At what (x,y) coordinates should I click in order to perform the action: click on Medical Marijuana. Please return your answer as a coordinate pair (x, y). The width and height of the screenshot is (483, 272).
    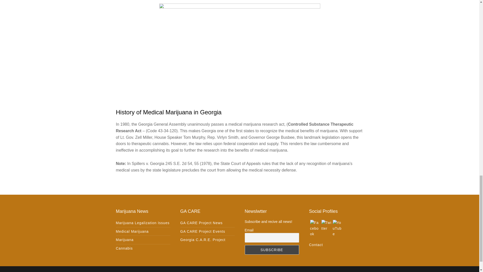
    Looking at the image, I should click on (132, 231).